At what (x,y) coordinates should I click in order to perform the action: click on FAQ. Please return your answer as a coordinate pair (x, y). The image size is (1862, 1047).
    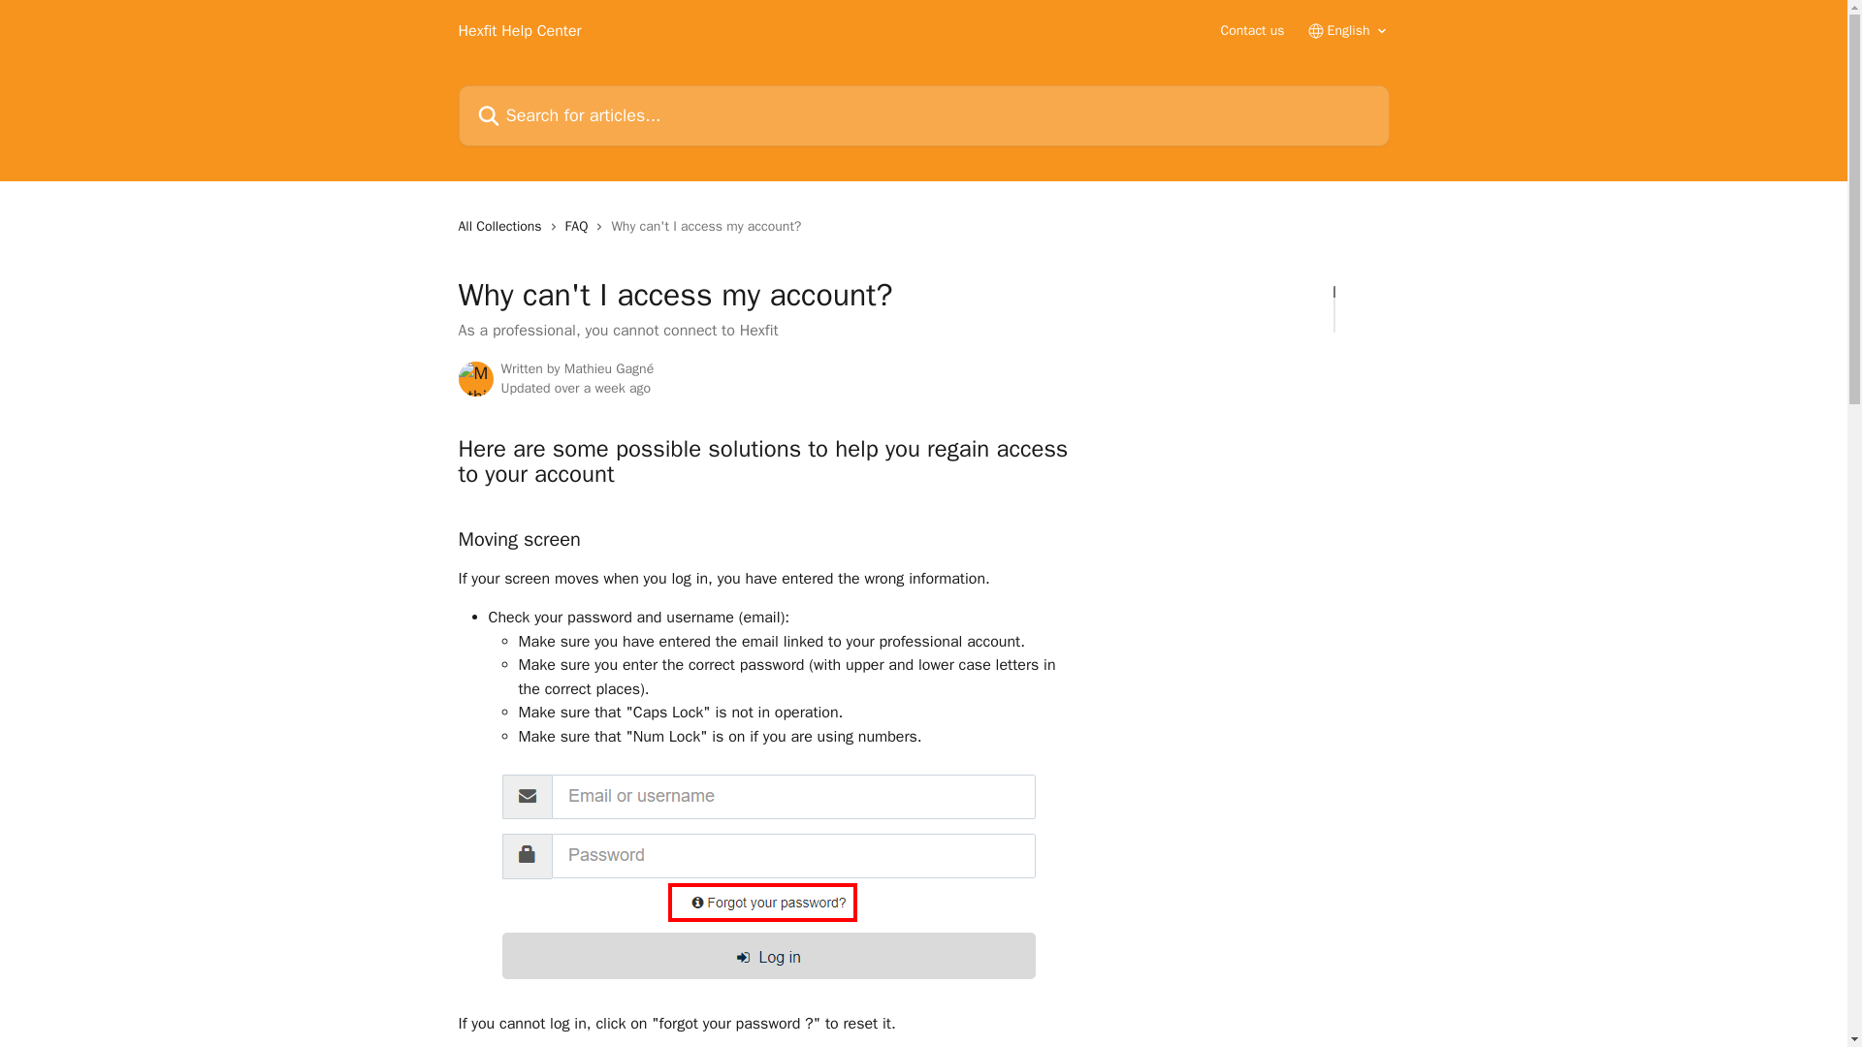
    Looking at the image, I should click on (580, 227).